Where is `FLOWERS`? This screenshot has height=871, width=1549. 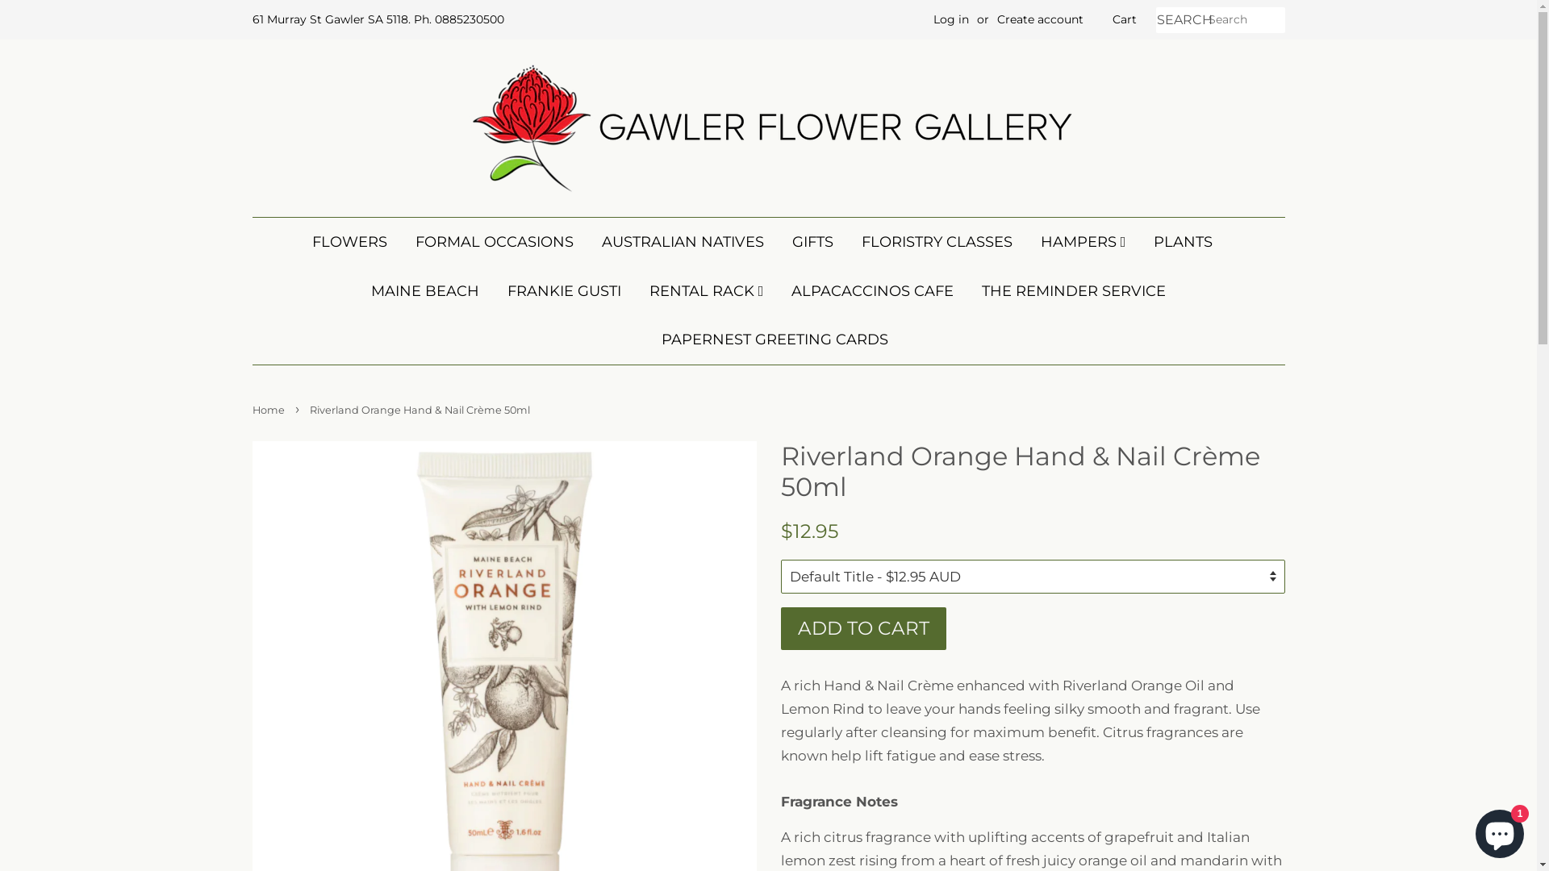 FLOWERS is located at coordinates (356, 242).